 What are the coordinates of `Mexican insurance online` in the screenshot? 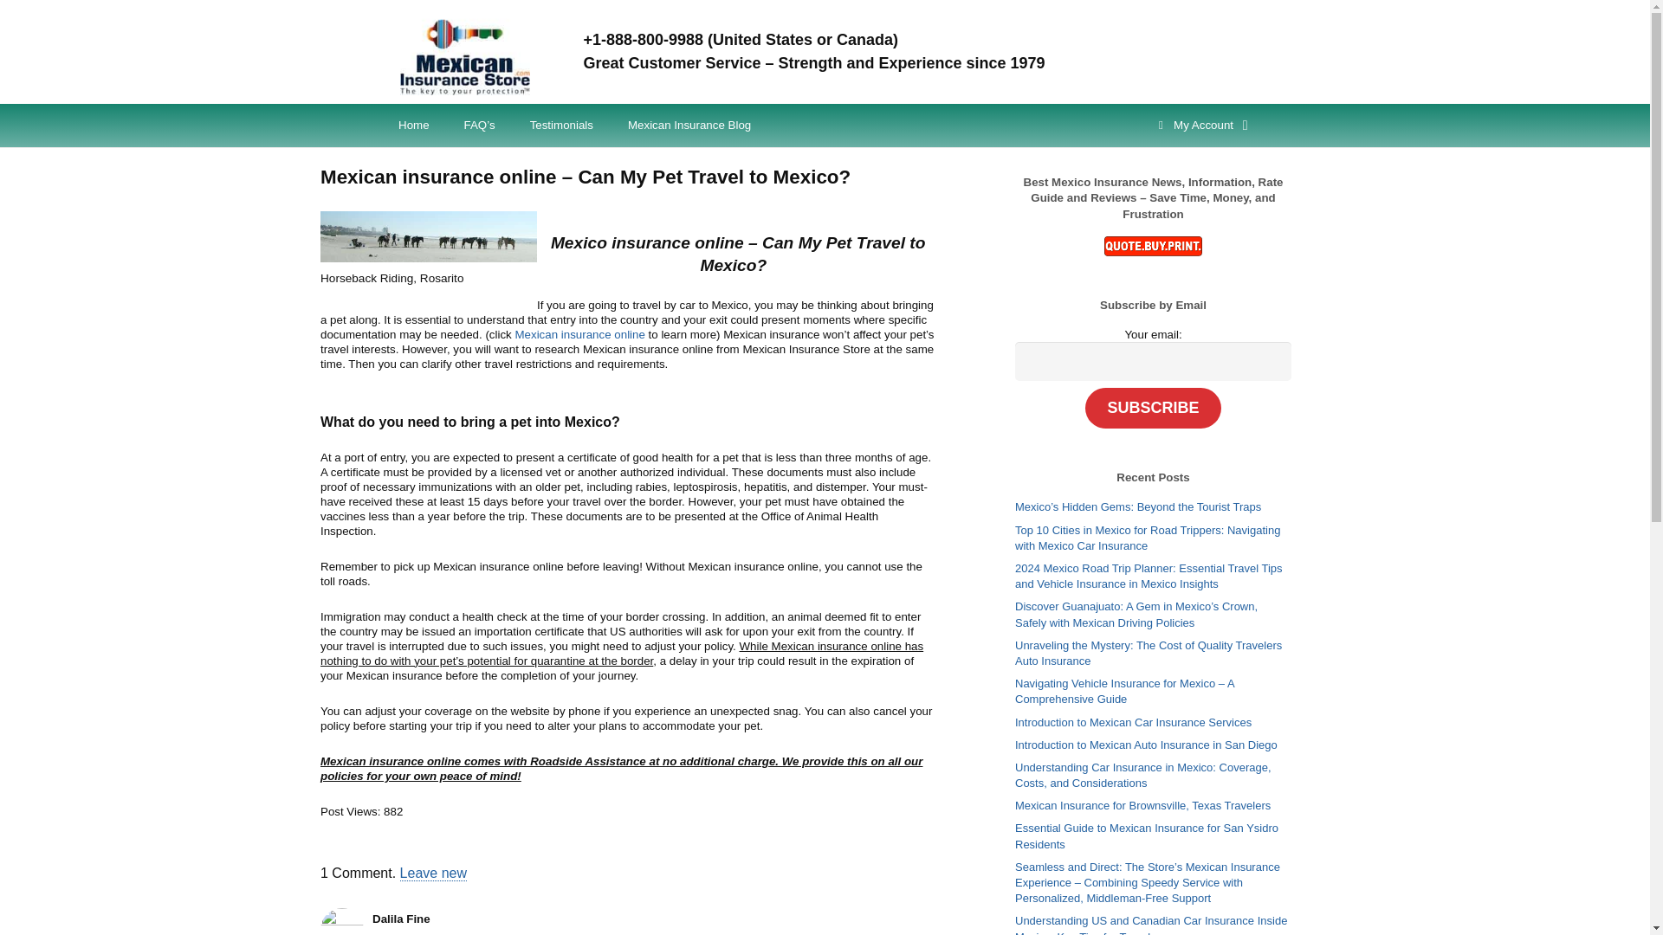 It's located at (579, 334).